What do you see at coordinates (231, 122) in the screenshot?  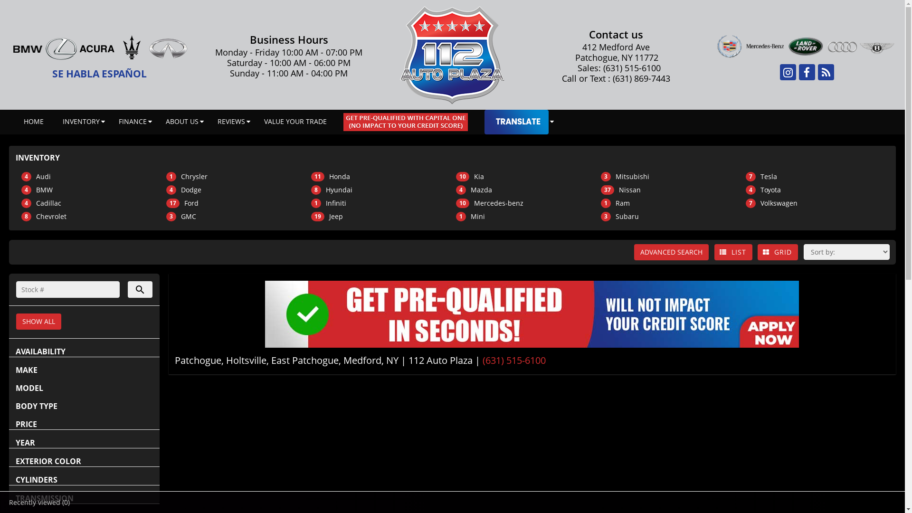 I see `REVIEWS` at bounding box center [231, 122].